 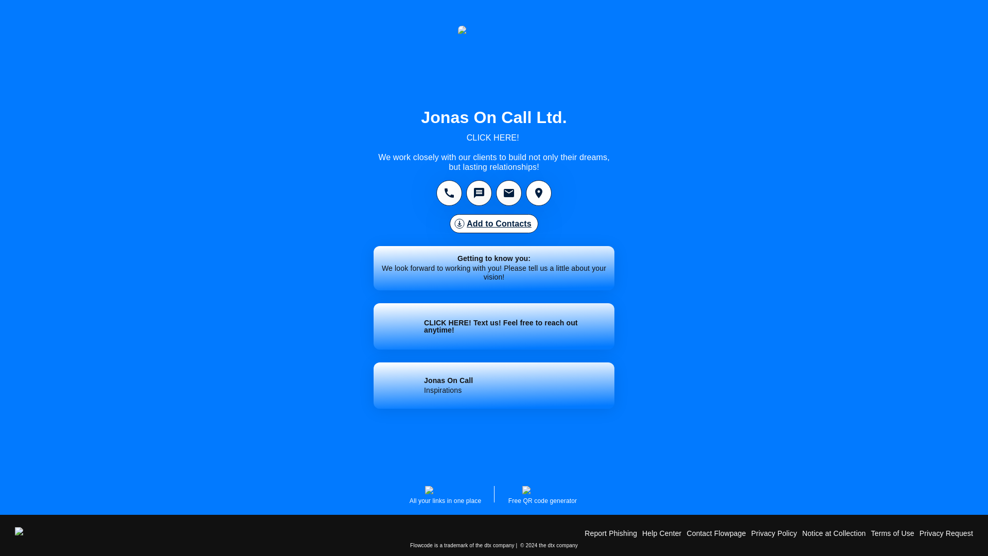 What do you see at coordinates (494, 385) in the screenshot?
I see `Privacy Policy` at bounding box center [494, 385].